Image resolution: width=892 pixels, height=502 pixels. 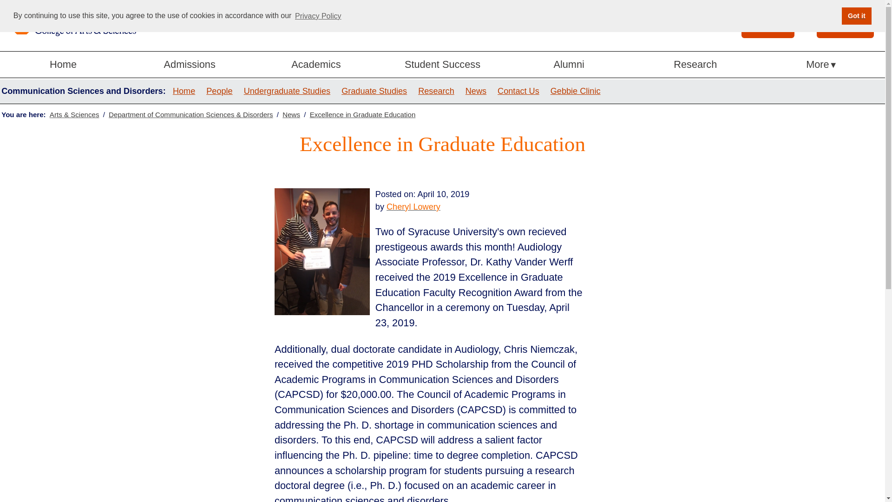 I want to click on Search, so click(x=754, y=24).